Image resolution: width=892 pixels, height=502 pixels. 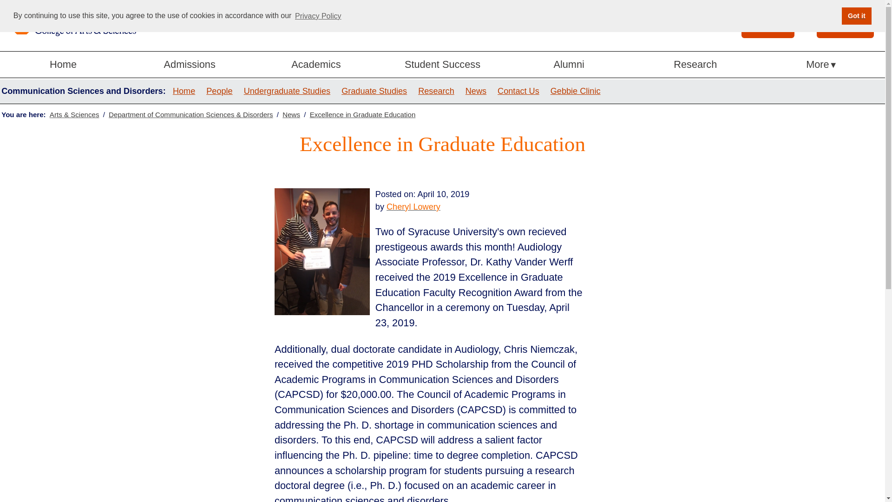 I want to click on Search, so click(x=754, y=24).